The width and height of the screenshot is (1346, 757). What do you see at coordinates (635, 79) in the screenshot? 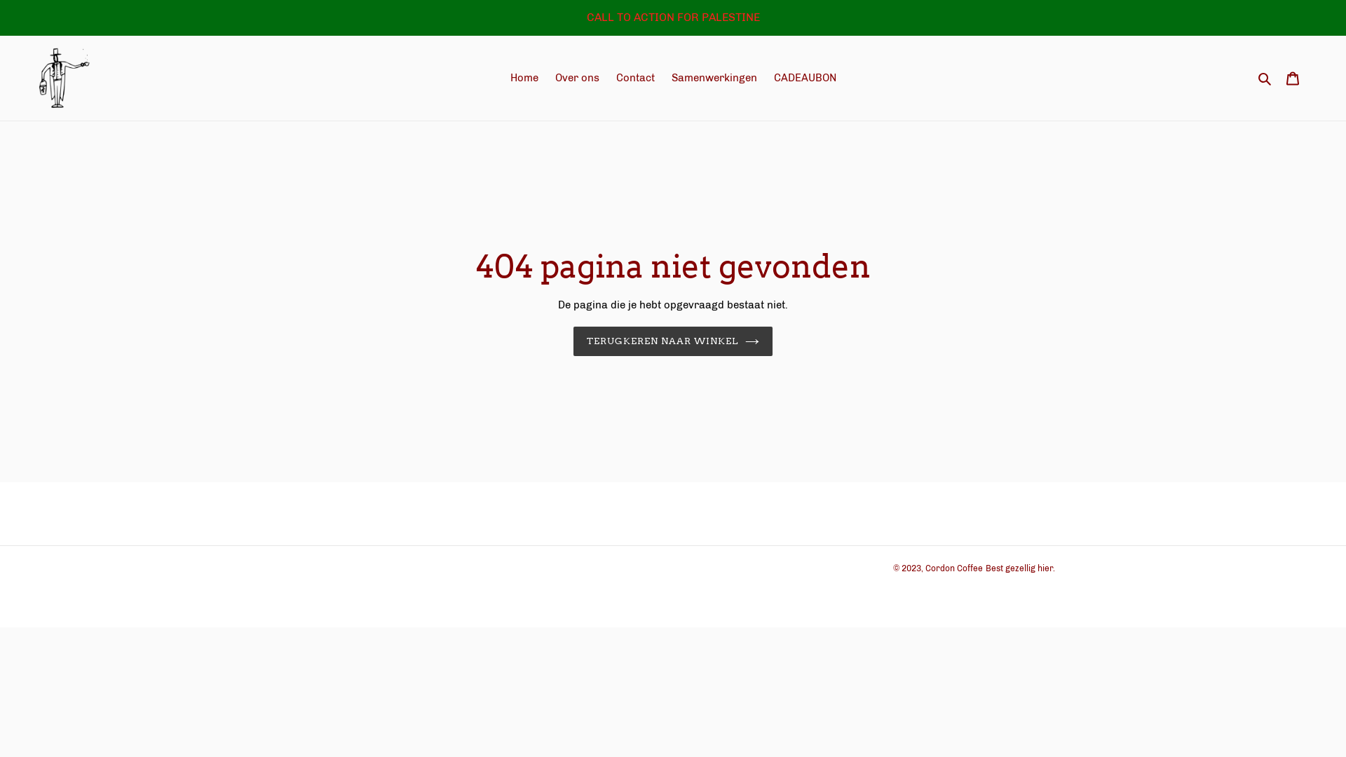
I see `Contact` at bounding box center [635, 79].